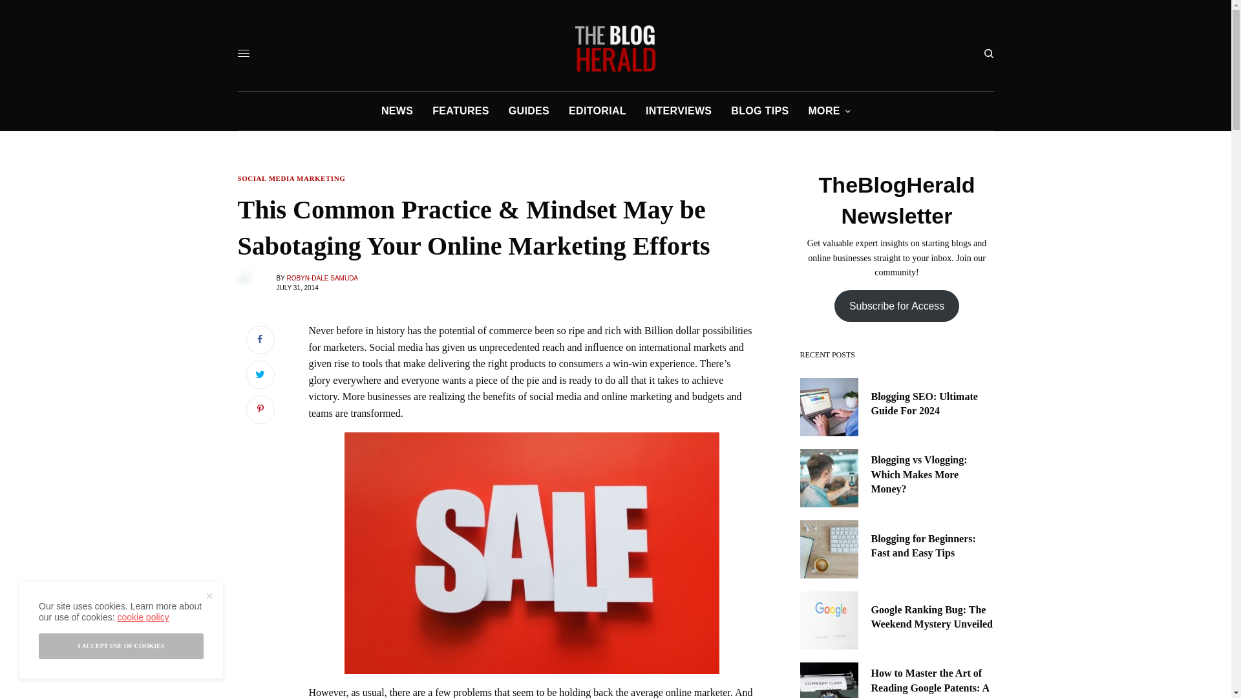 The image size is (1241, 698). Describe the element at coordinates (932, 404) in the screenshot. I see `Blogging SEO: Ultimate Guide For 2024` at that location.